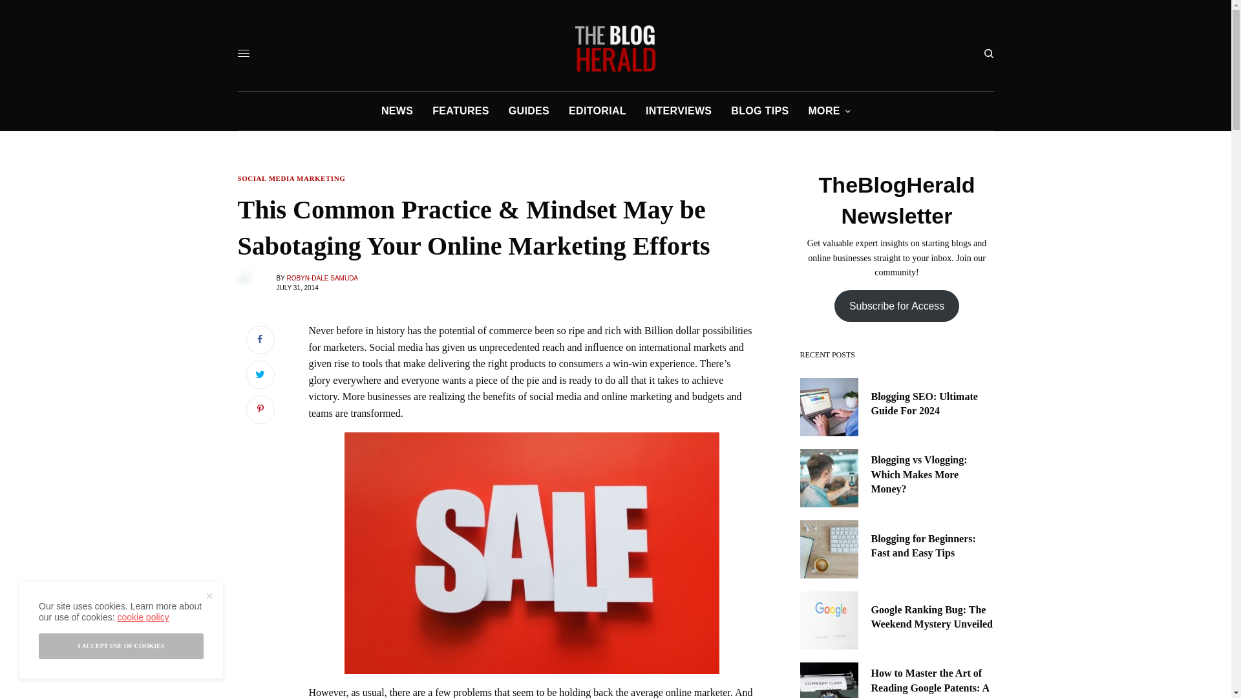 The image size is (1241, 698). Describe the element at coordinates (932, 404) in the screenshot. I see `Blogging SEO: Ultimate Guide For 2024` at that location.